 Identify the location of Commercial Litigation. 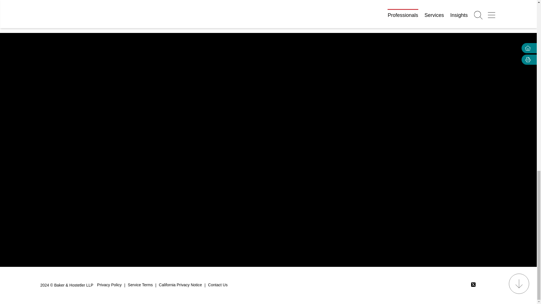
(67, 5).